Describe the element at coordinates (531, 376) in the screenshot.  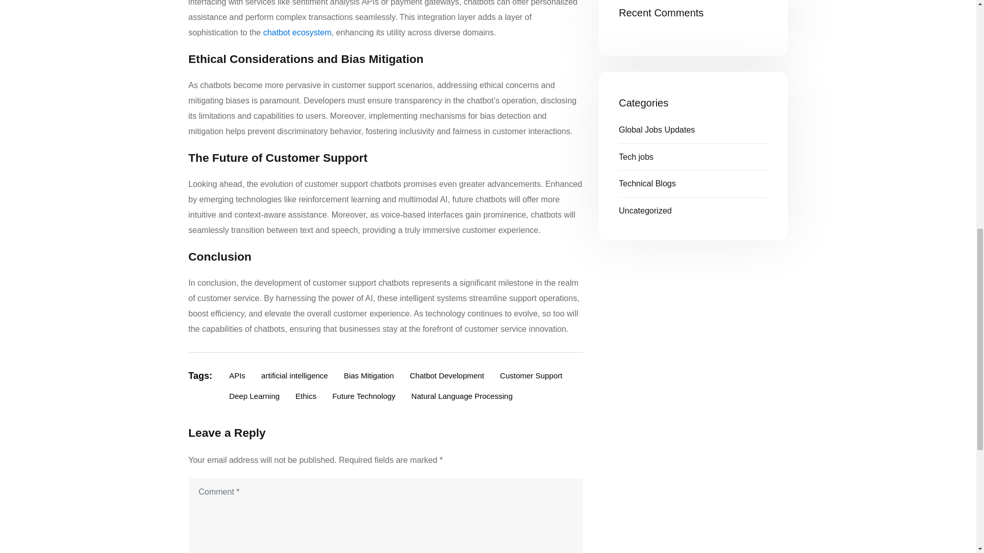
I see `Customer Support` at that location.